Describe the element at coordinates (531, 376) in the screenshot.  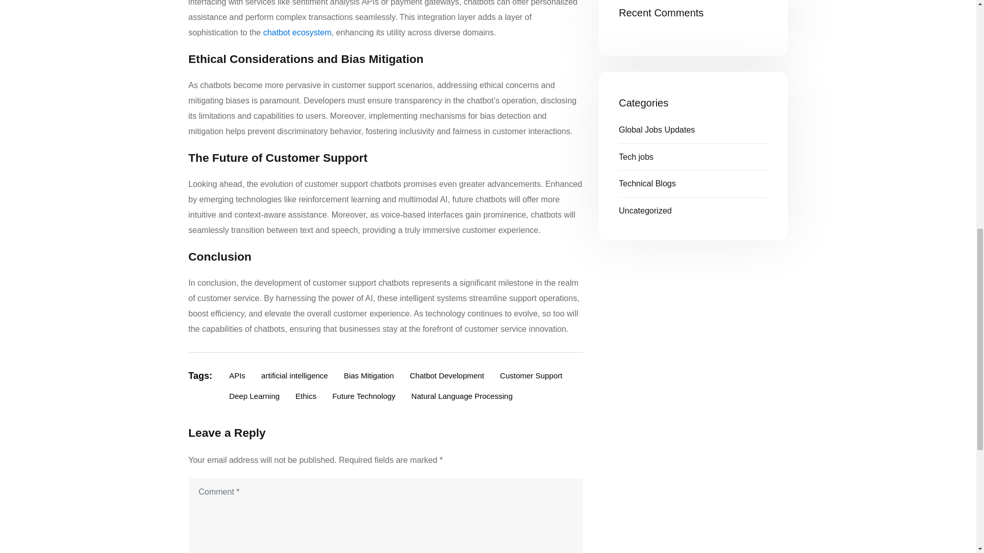
I see `Customer Support` at that location.